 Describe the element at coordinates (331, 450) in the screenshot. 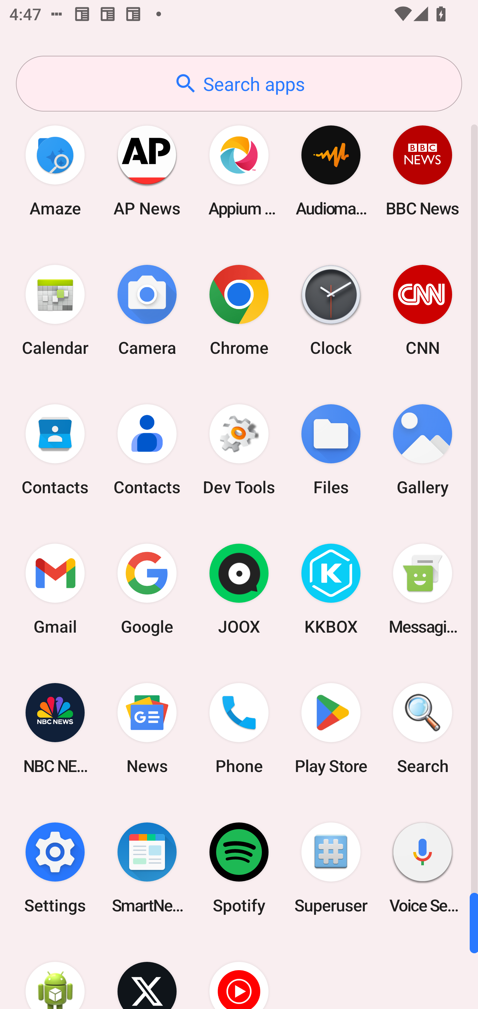

I see `Files` at that location.